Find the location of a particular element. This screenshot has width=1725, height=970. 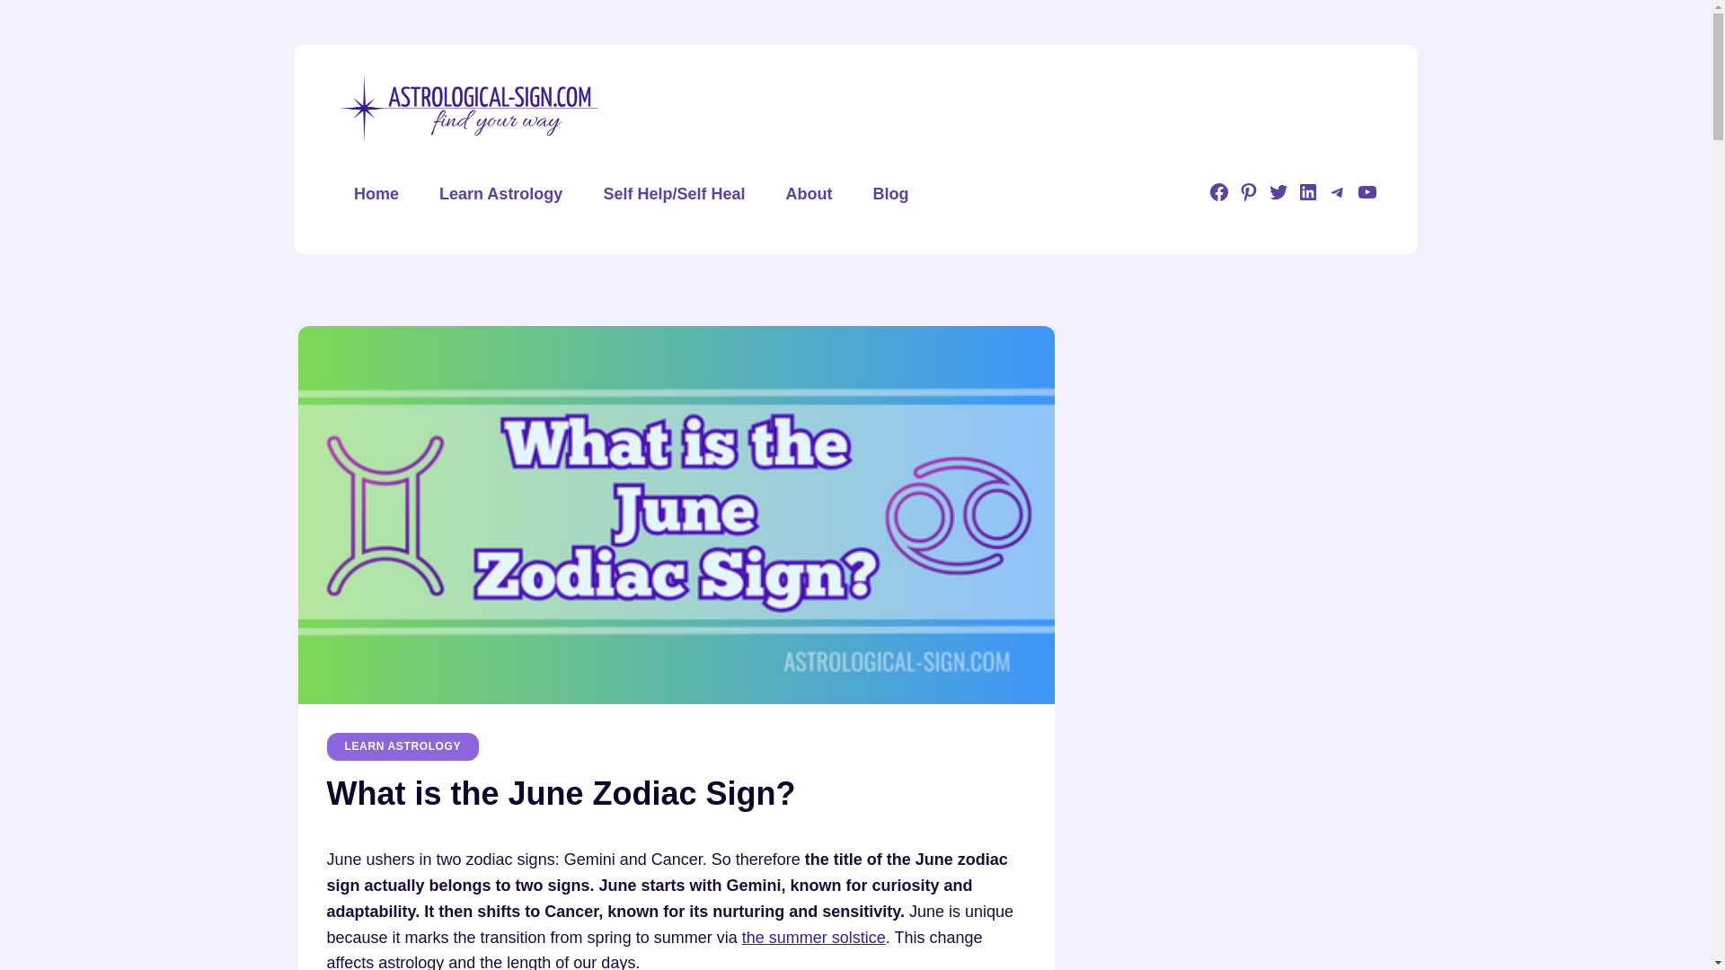

Pinterest is located at coordinates (1249, 198).